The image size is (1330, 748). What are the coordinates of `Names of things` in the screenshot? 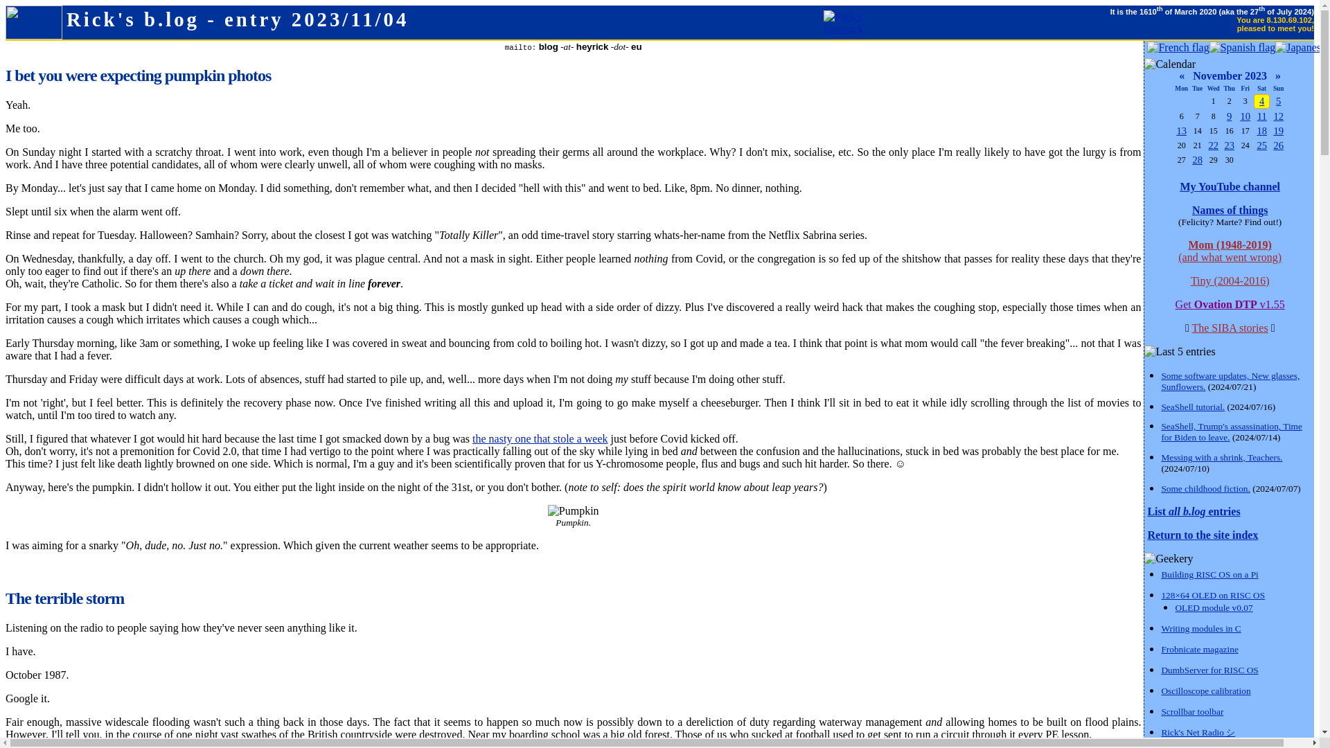 It's located at (1229, 210).